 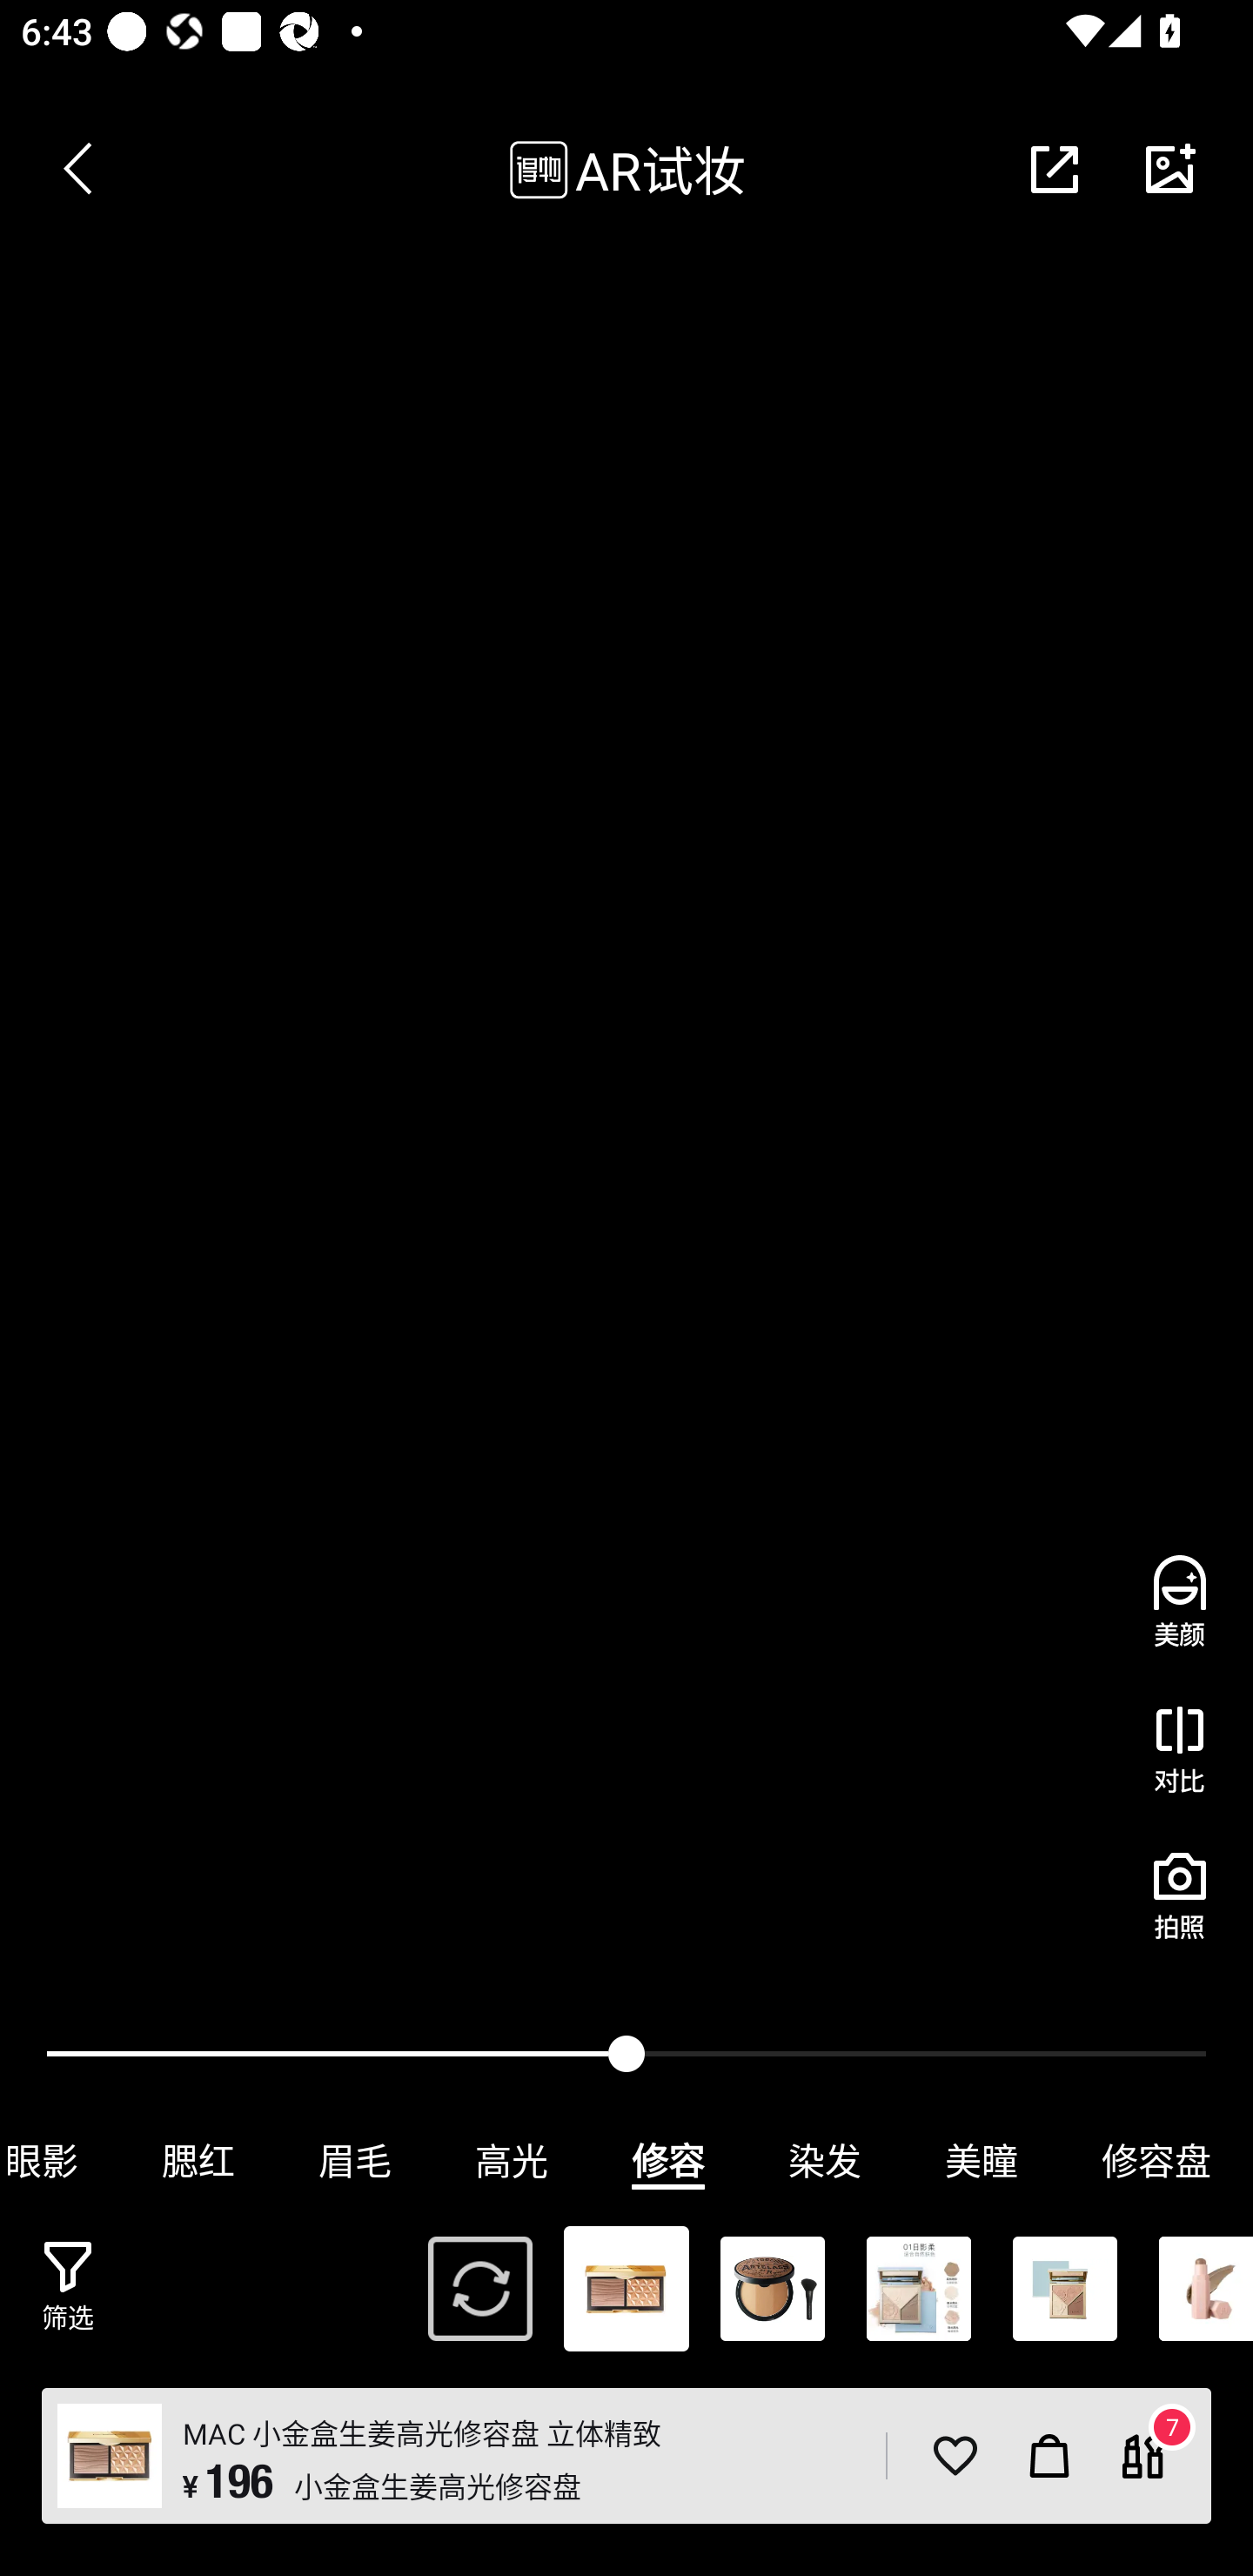 I want to click on 修容盘, so click(x=1156, y=2161).